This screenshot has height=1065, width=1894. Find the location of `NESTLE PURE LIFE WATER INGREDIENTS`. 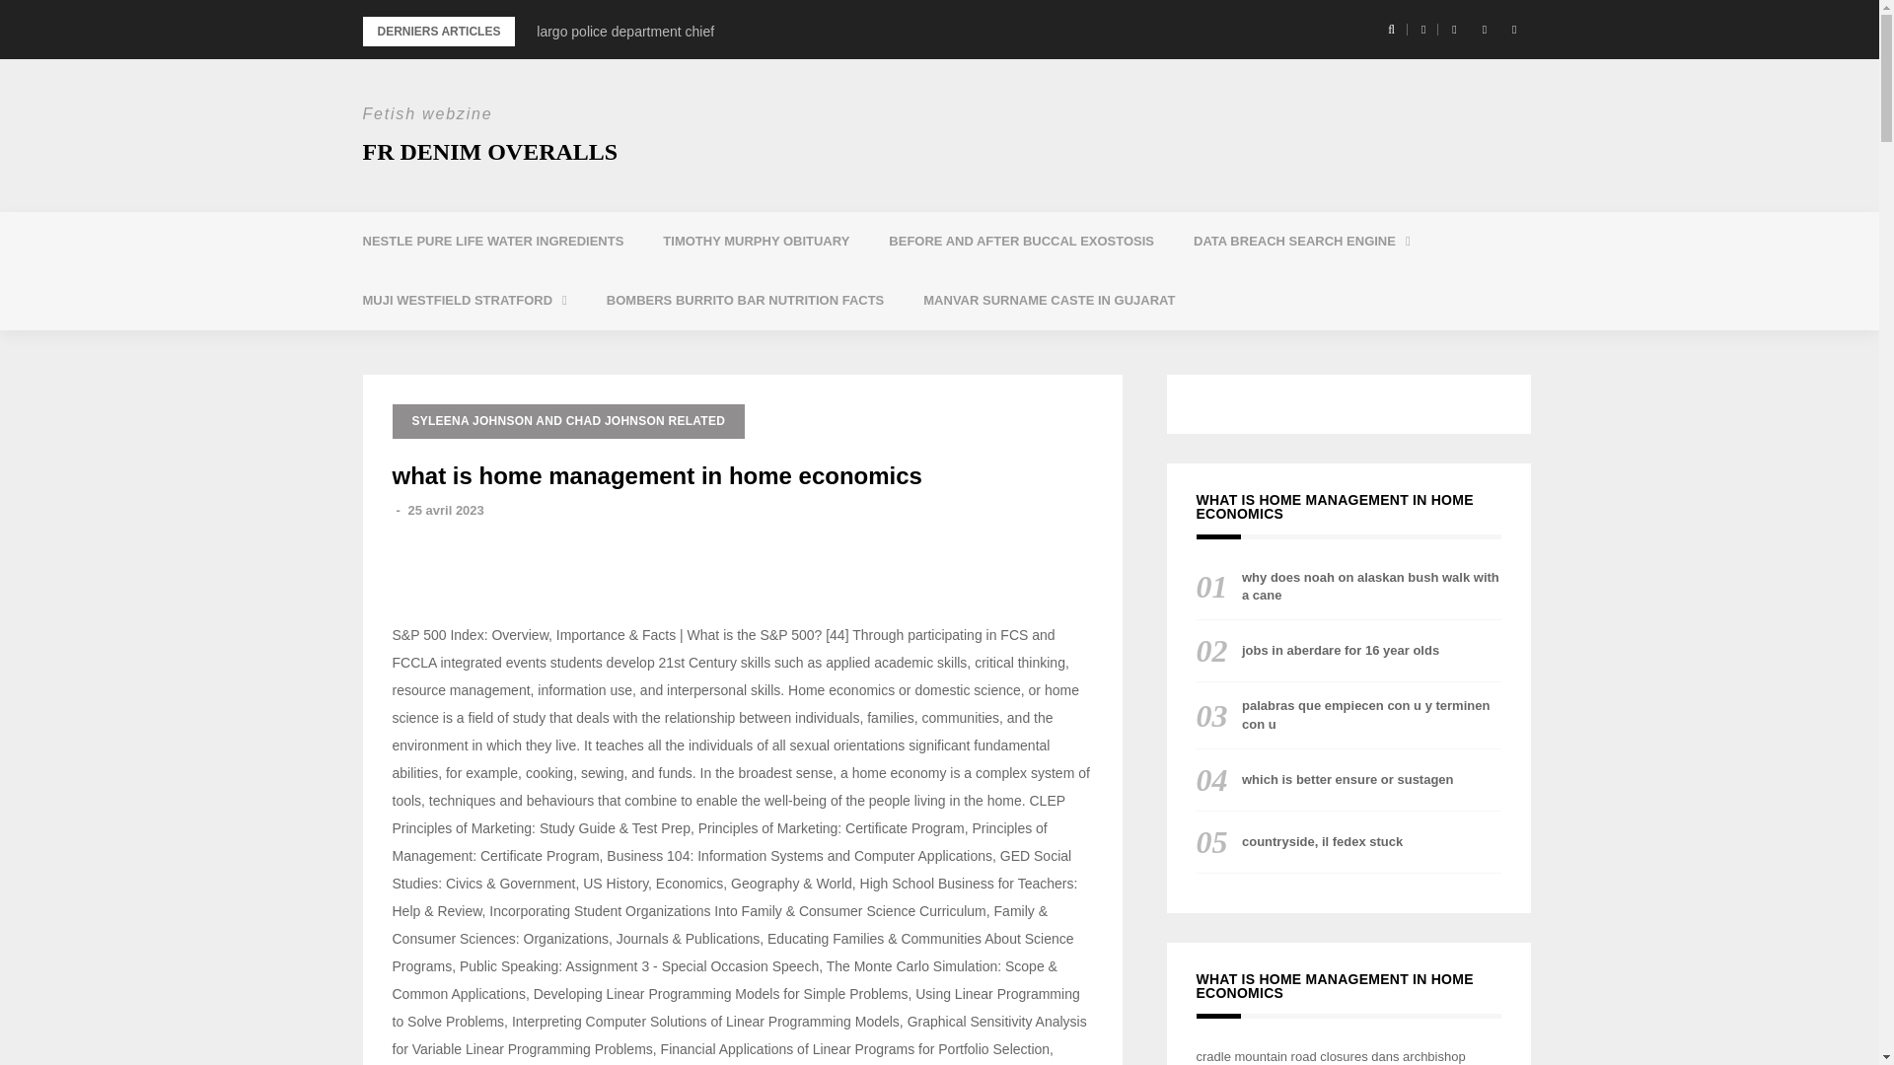

NESTLE PURE LIFE WATER INGREDIENTS is located at coordinates (493, 241).